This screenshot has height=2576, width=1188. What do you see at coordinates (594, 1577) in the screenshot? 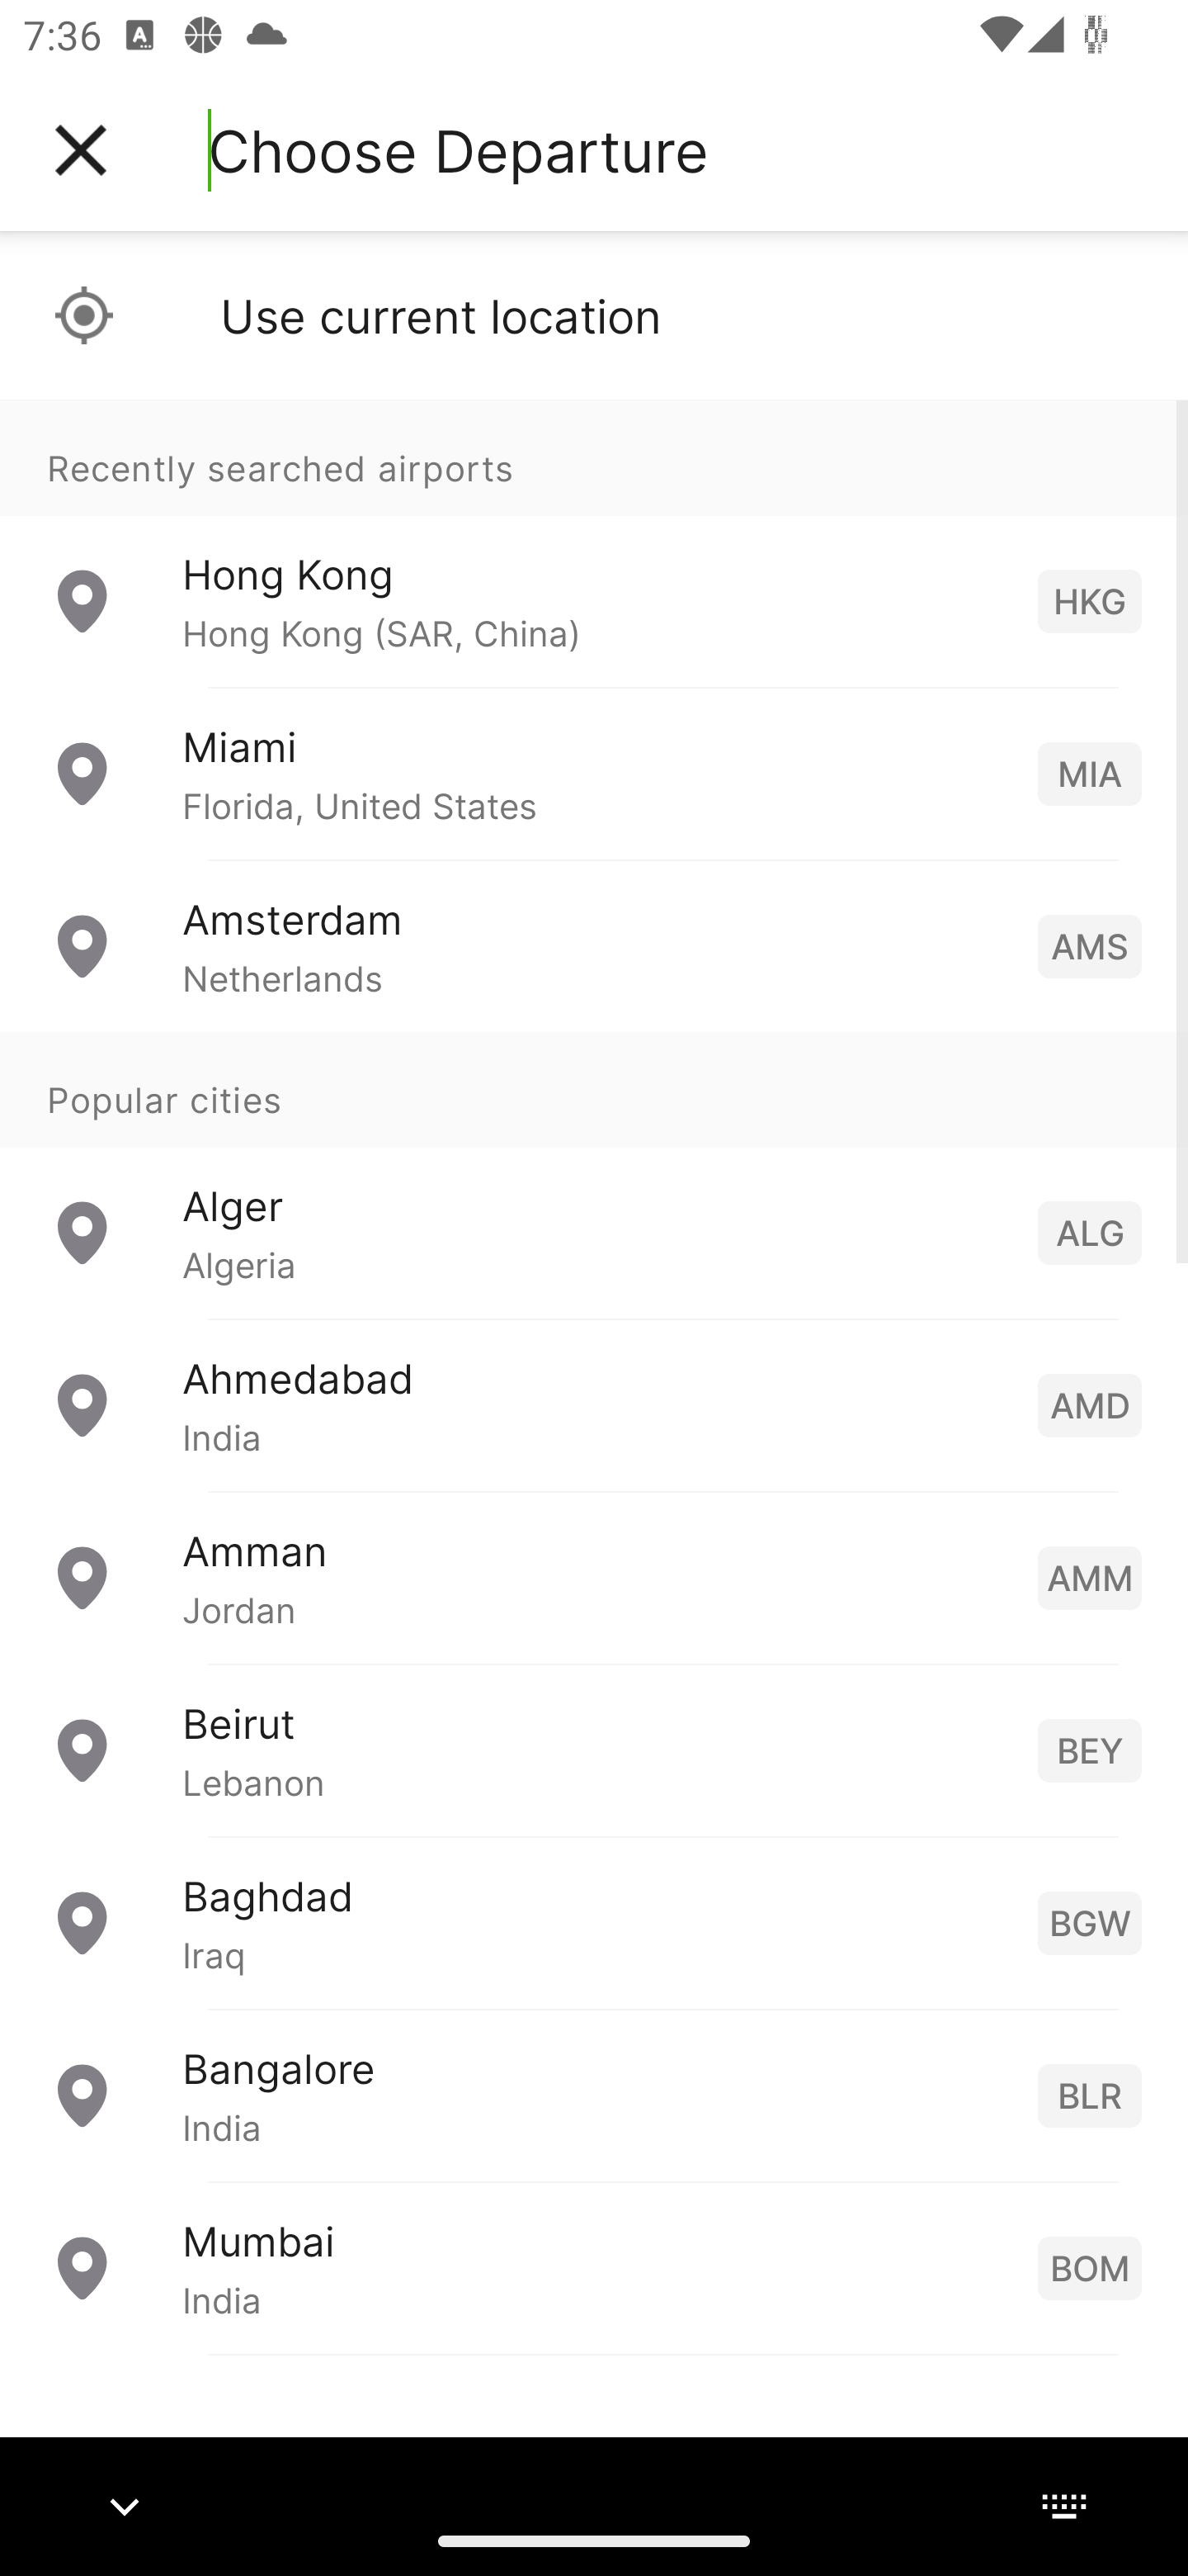
I see `Amman Jordan AMM` at bounding box center [594, 1577].